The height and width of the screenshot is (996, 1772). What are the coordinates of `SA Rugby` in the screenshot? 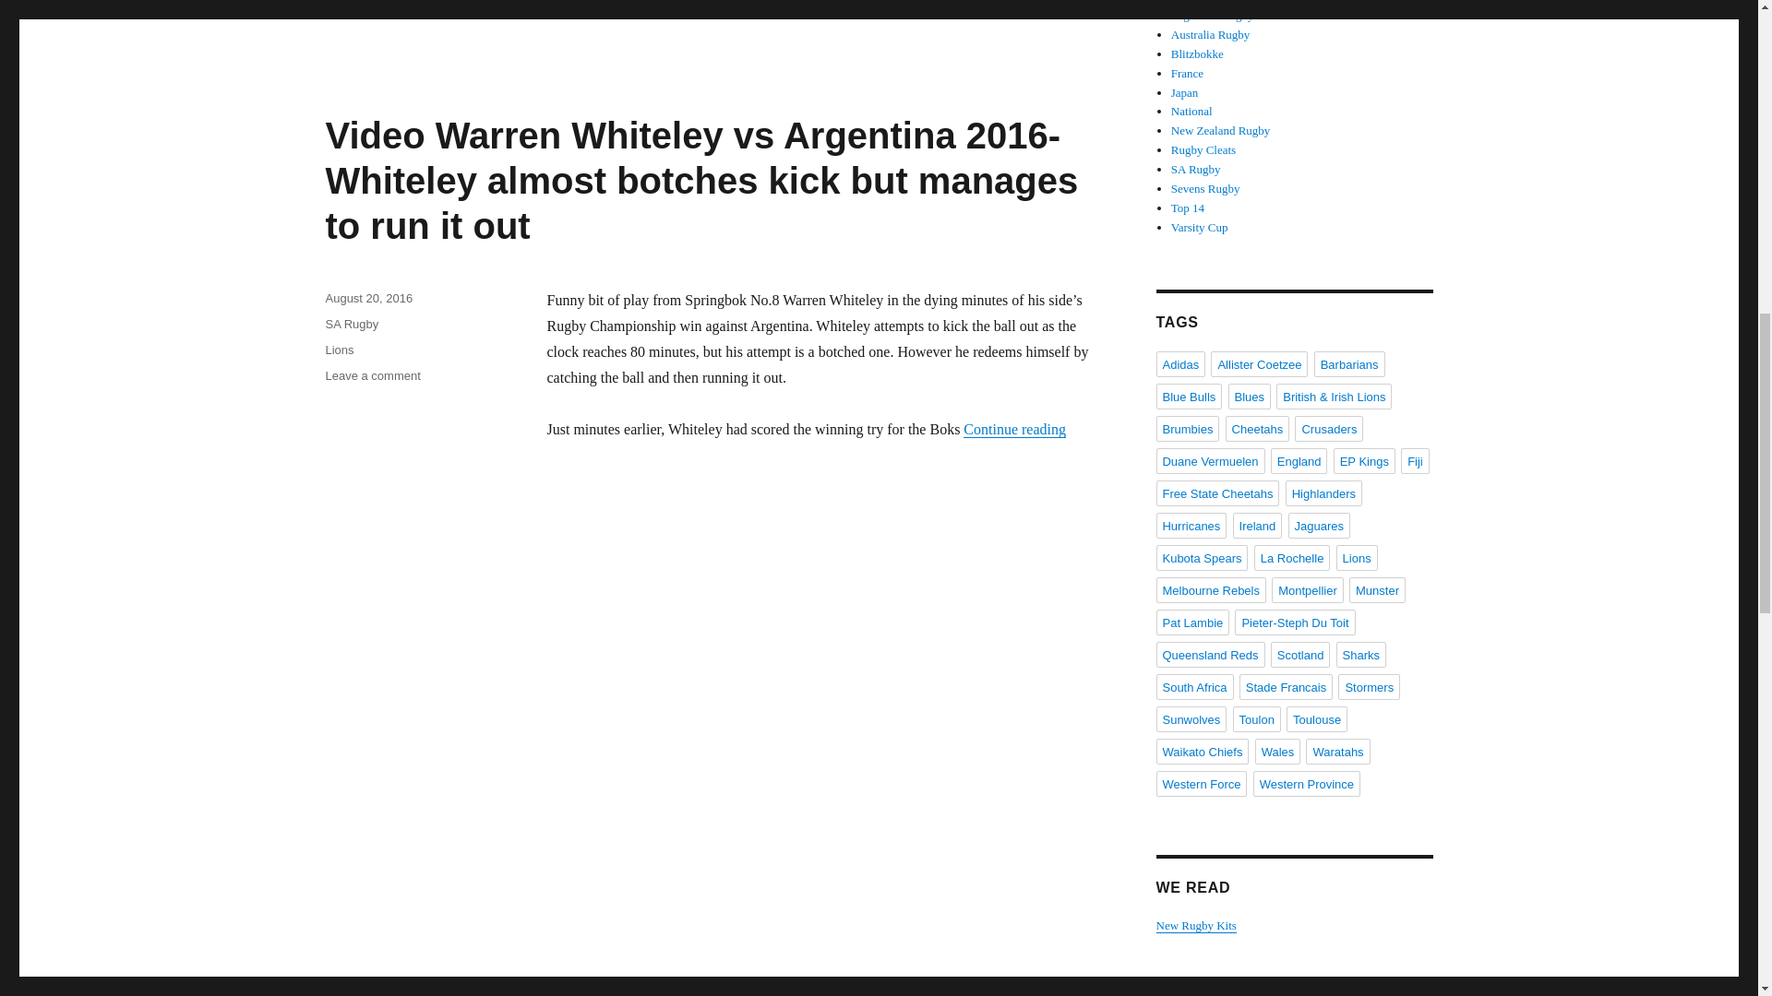 It's located at (351, 324).